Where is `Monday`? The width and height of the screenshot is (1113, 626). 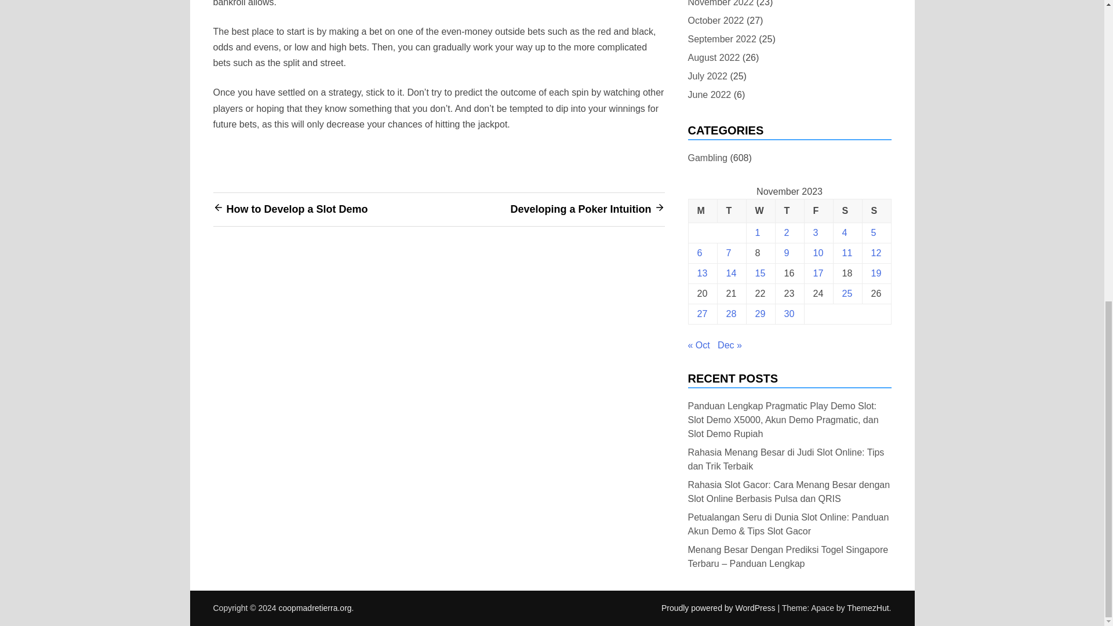 Monday is located at coordinates (702, 211).